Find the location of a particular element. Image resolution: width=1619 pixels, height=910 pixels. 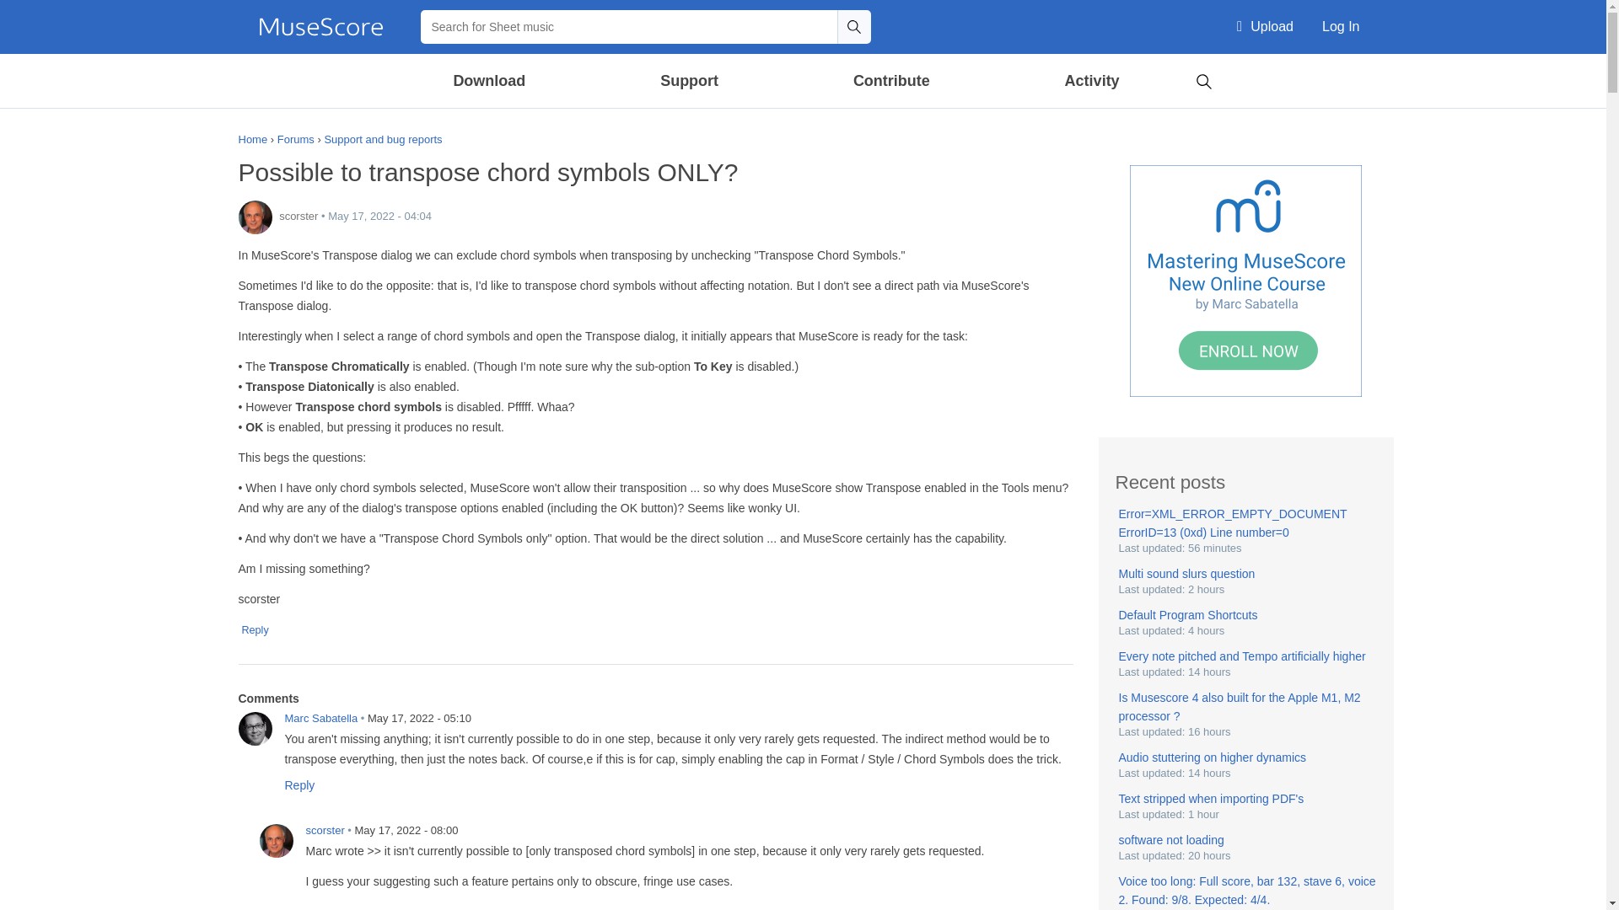

MuseScore is located at coordinates (320, 27).